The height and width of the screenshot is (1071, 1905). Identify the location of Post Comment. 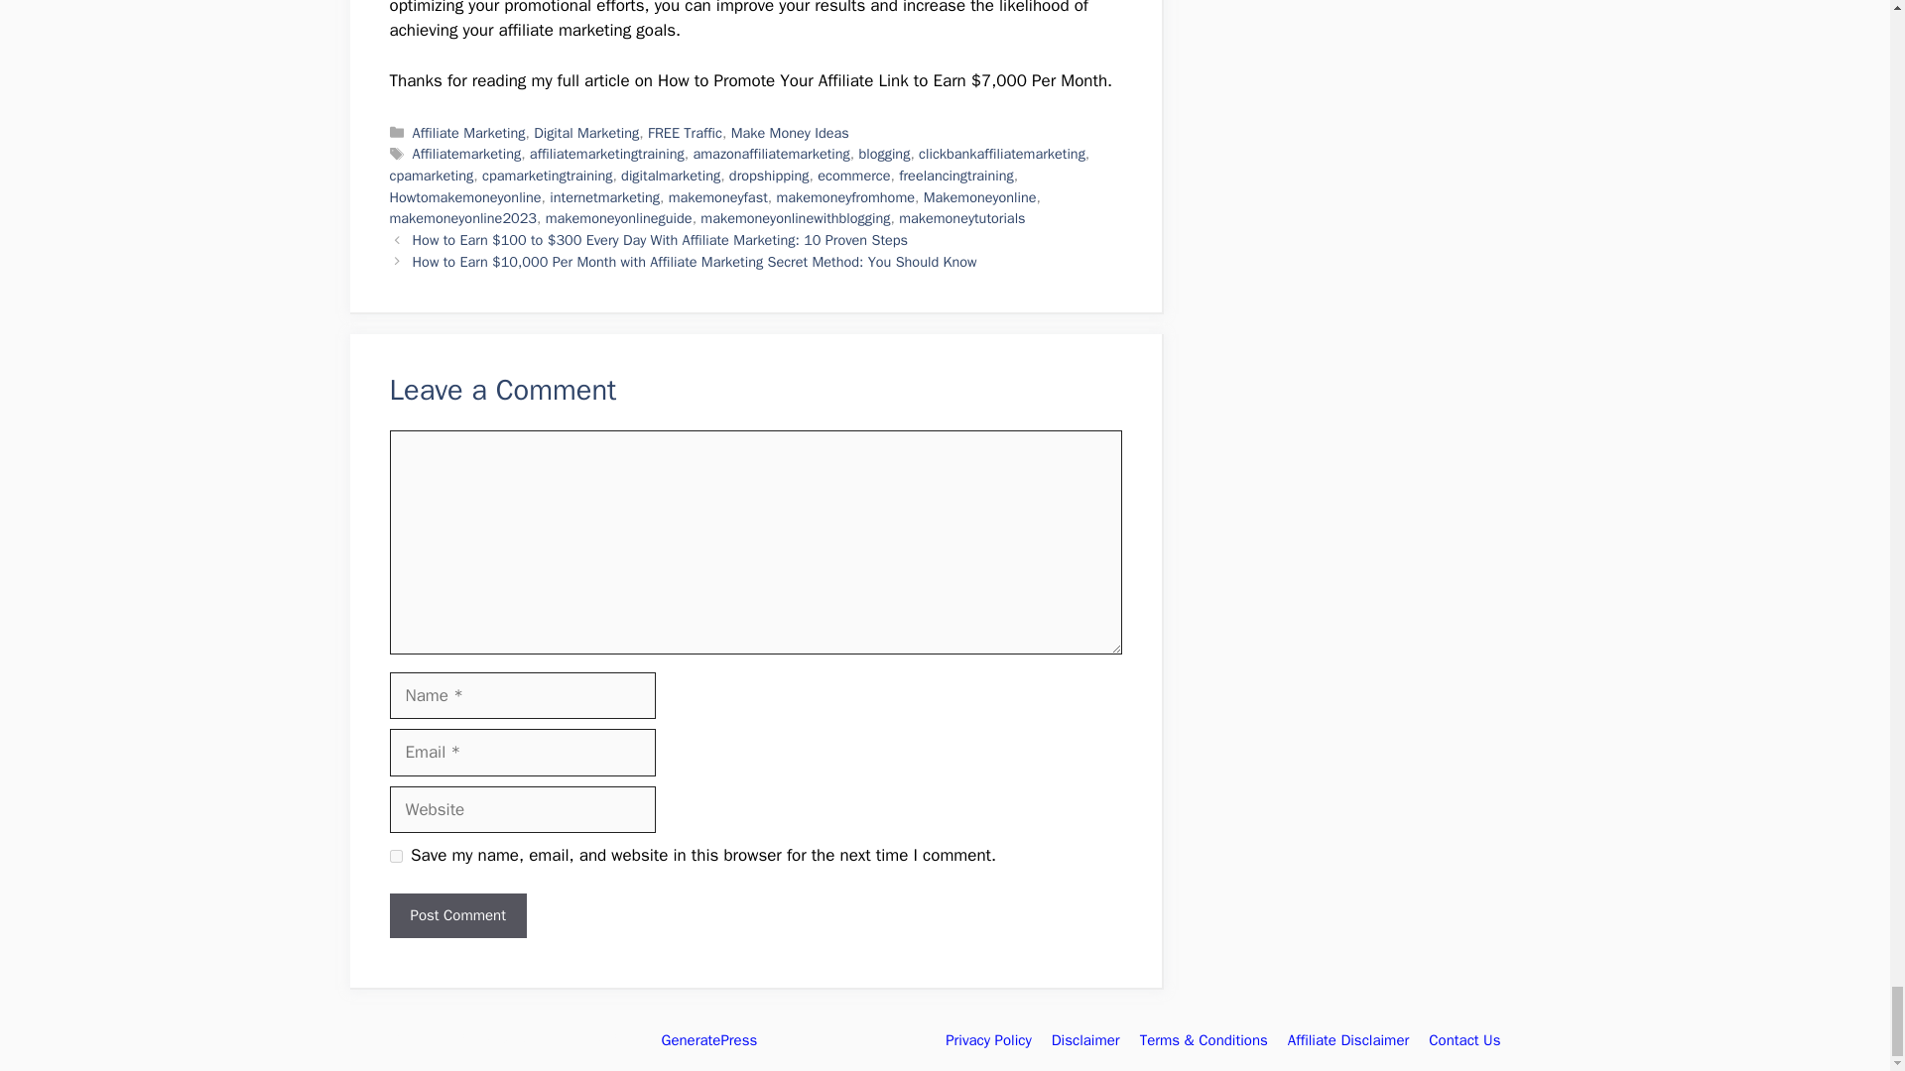
(456, 915).